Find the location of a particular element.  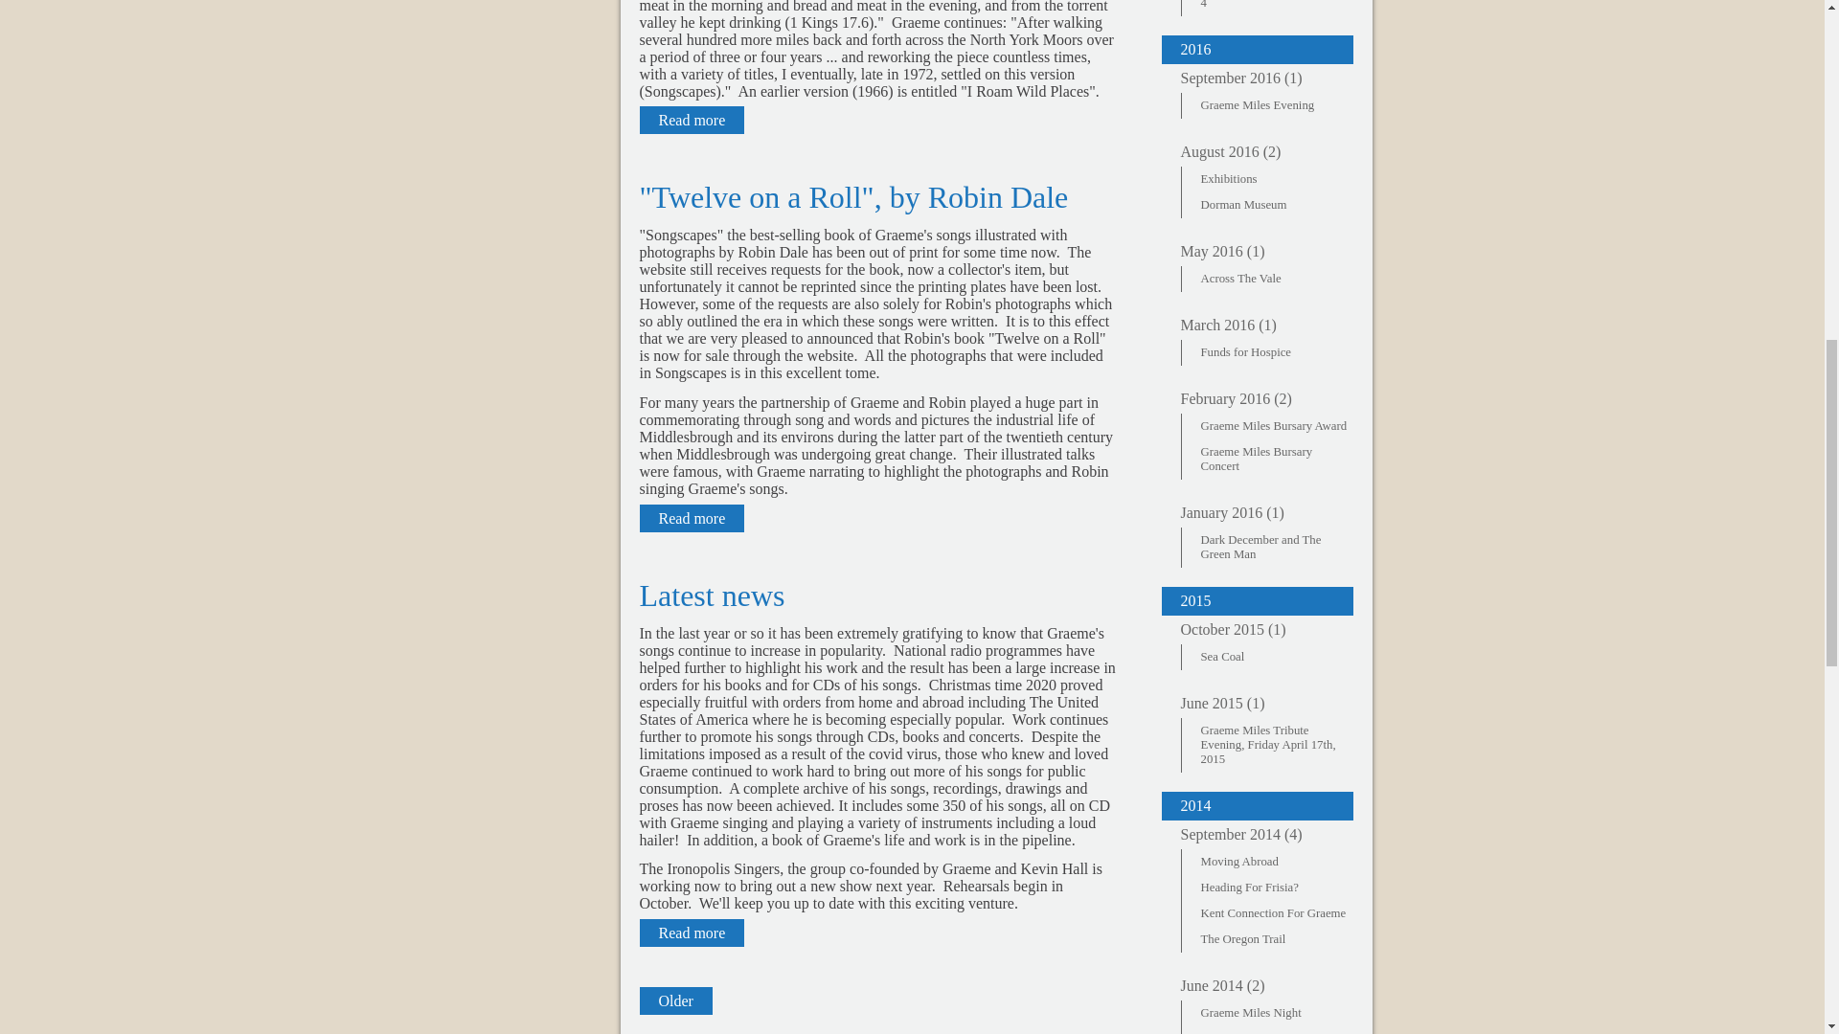

View Blog Posts From  2016 is located at coordinates (1256, 251).